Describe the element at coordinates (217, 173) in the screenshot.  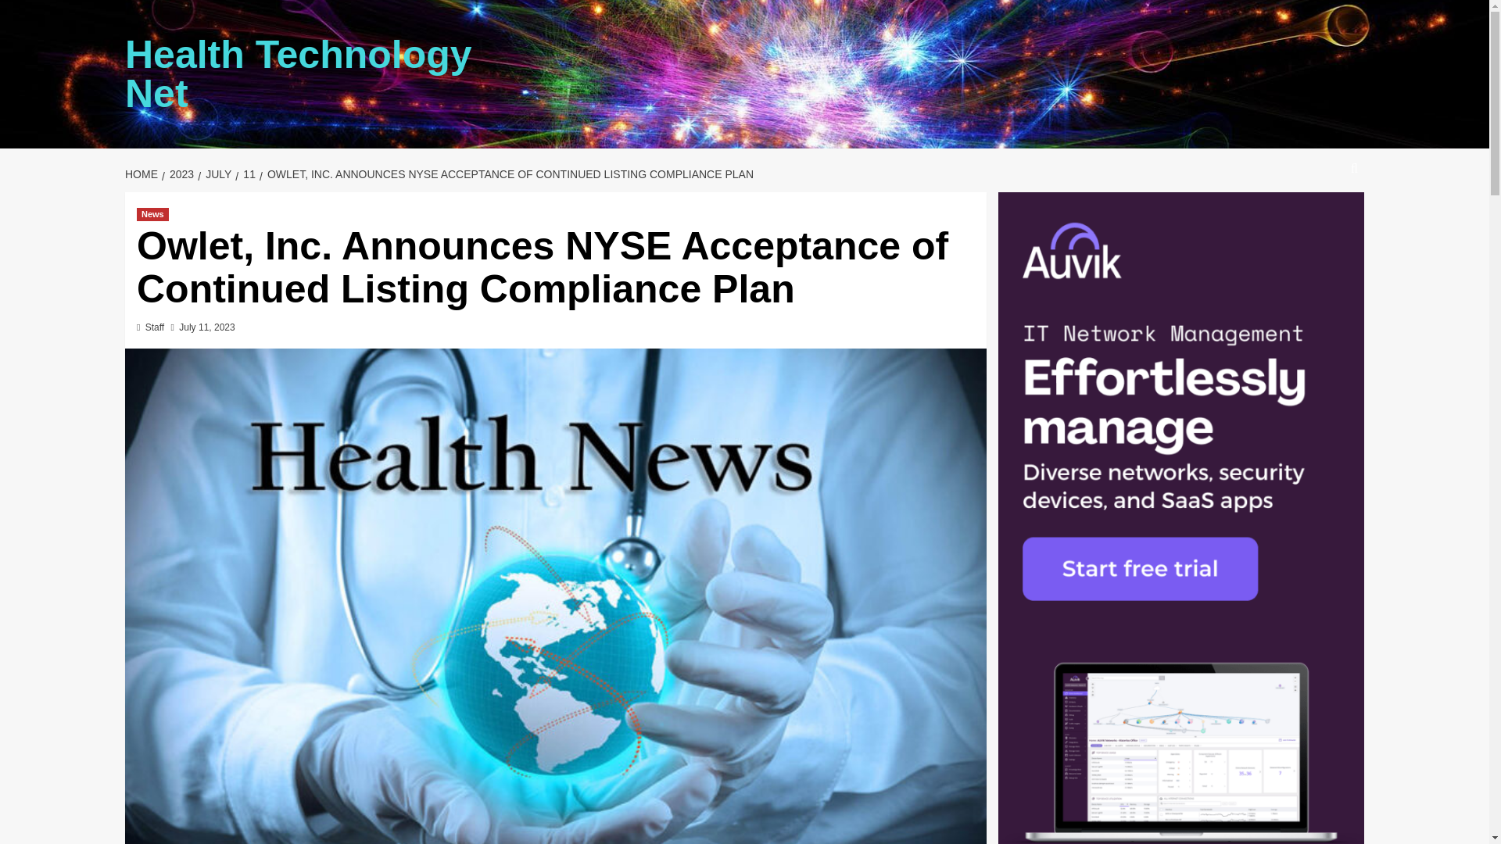
I see `JULY` at that location.